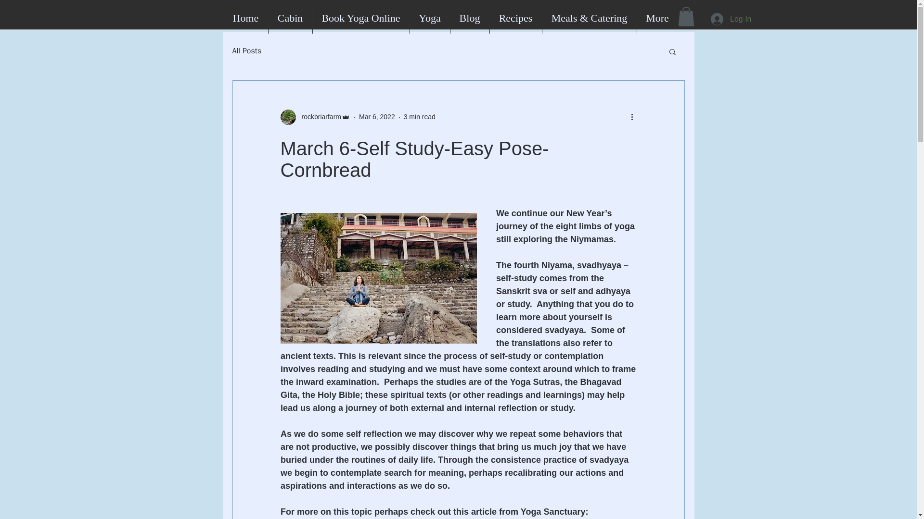  What do you see at coordinates (318, 117) in the screenshot?
I see `rockbriarfarm` at bounding box center [318, 117].